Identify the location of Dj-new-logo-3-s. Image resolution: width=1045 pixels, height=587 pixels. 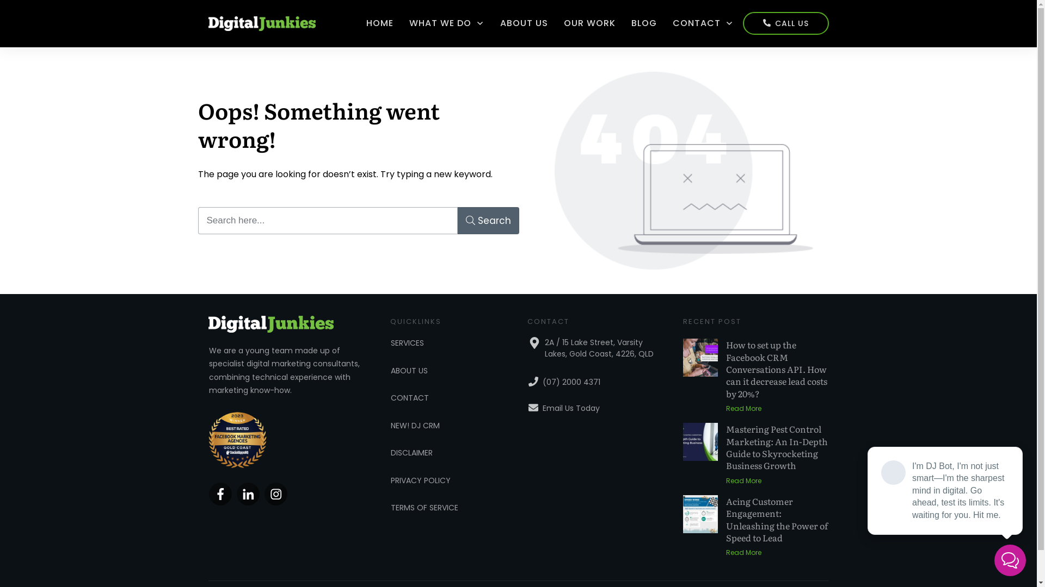
(262, 24).